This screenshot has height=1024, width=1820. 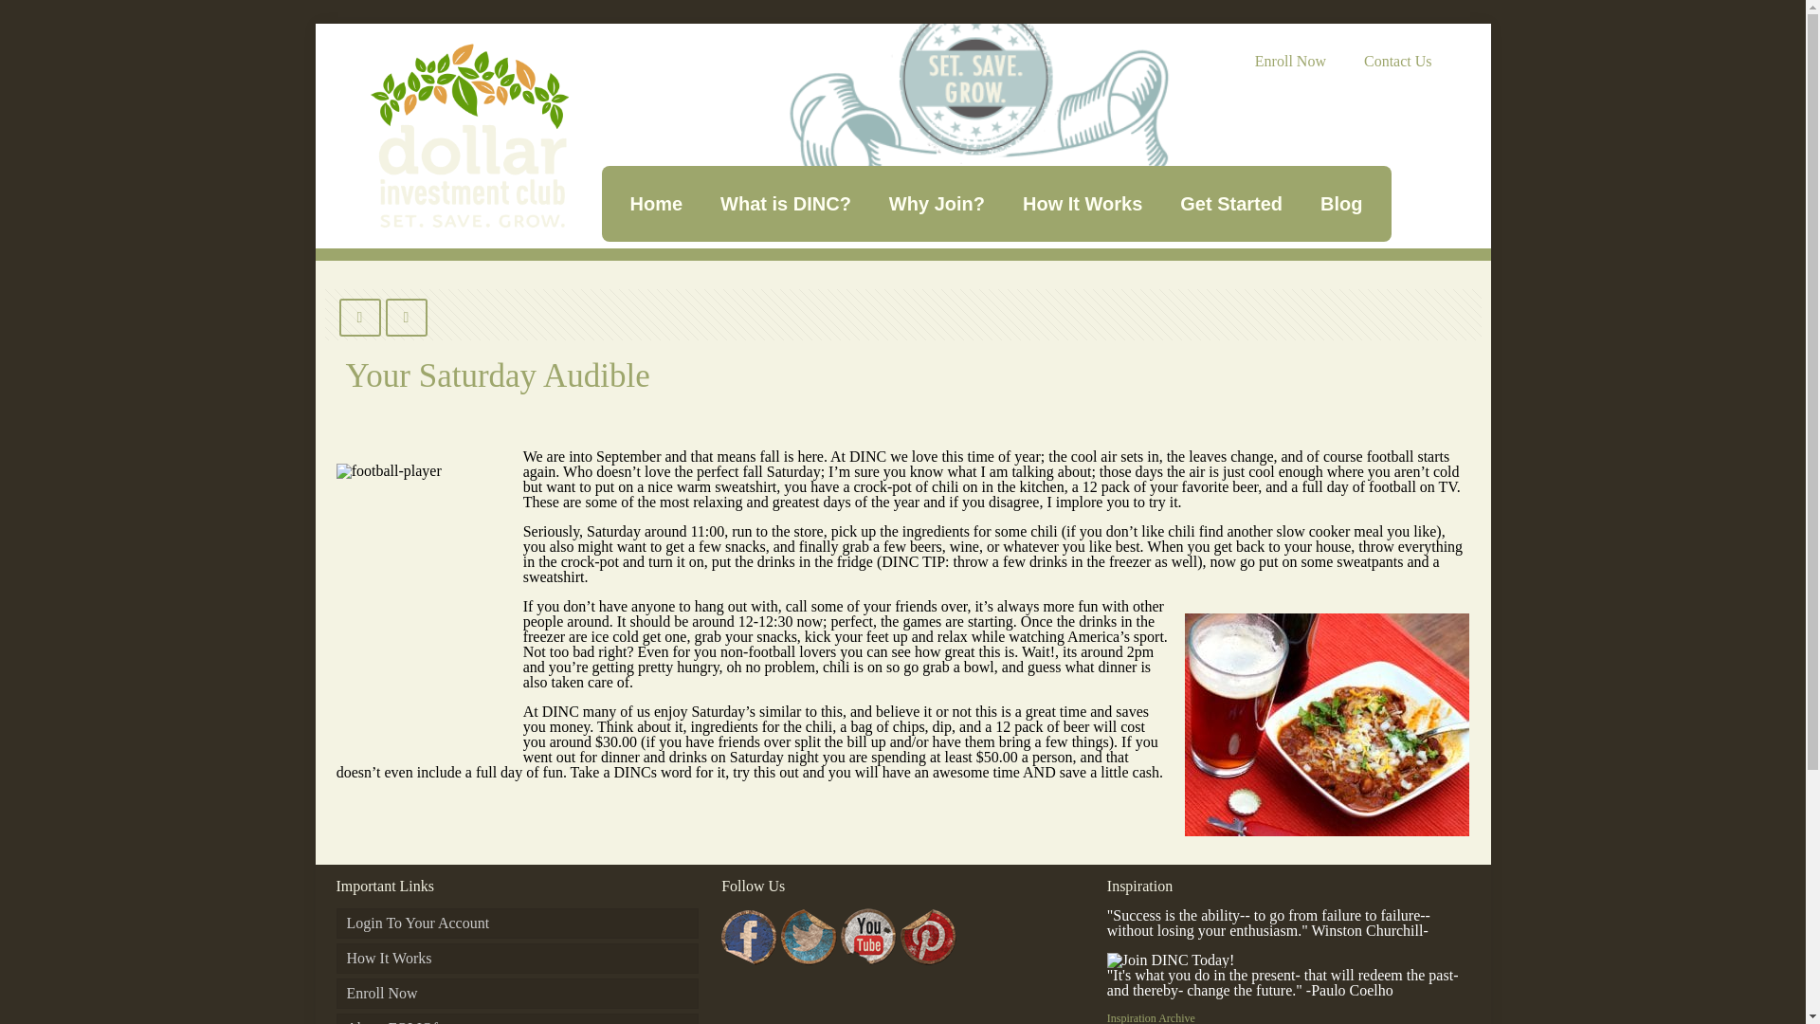 I want to click on Login To Your Account, so click(x=517, y=923).